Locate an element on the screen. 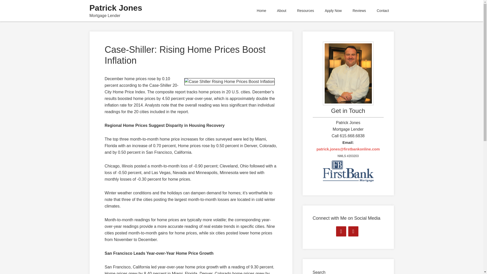  Facebook is located at coordinates (341, 231).